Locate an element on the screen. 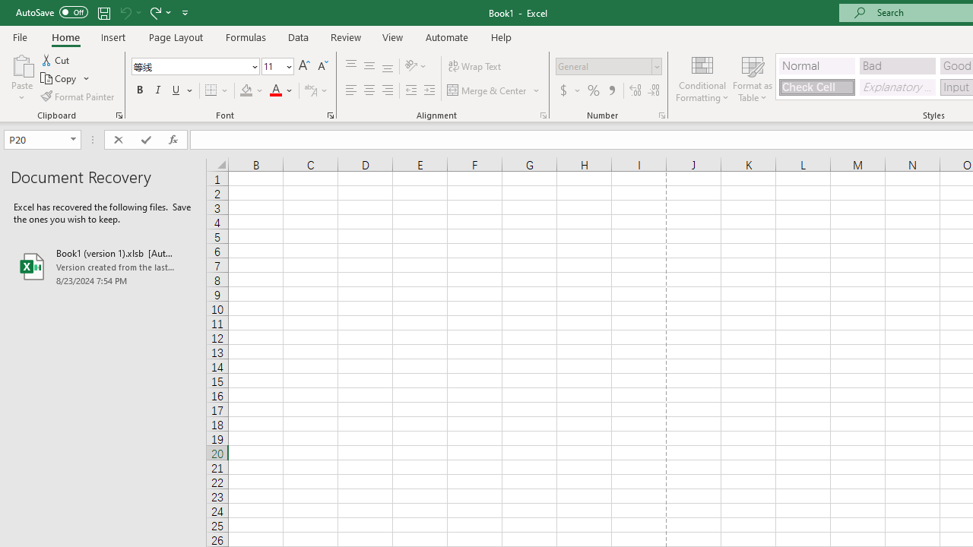  Merge & Center is located at coordinates (494, 91).